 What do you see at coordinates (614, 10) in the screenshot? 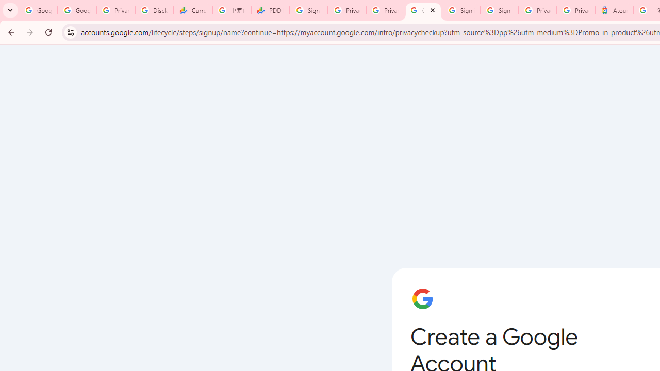
I see `Atour Hotel - Google hotels` at bounding box center [614, 10].